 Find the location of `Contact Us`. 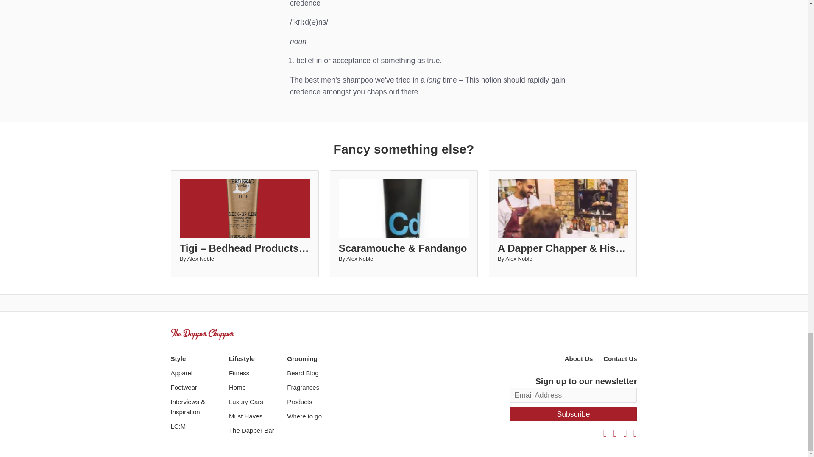

Contact Us is located at coordinates (620, 359).